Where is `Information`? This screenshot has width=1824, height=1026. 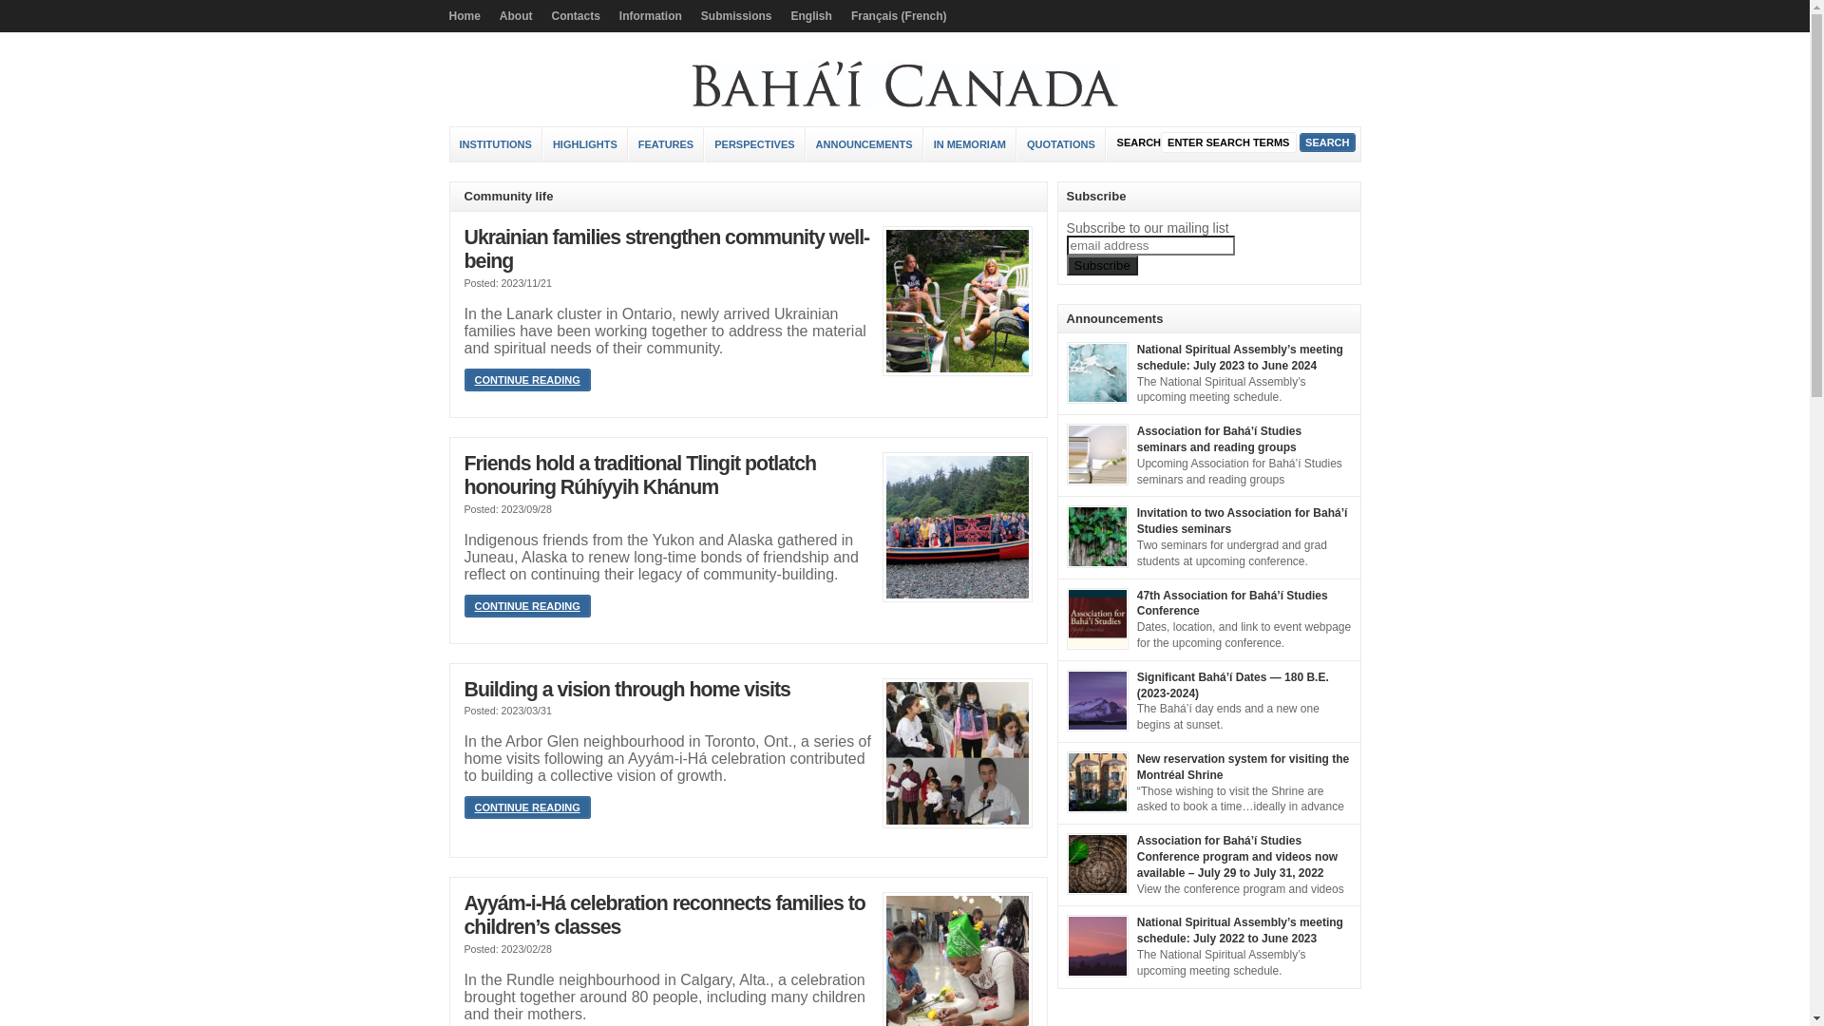
Information is located at coordinates (651, 16).